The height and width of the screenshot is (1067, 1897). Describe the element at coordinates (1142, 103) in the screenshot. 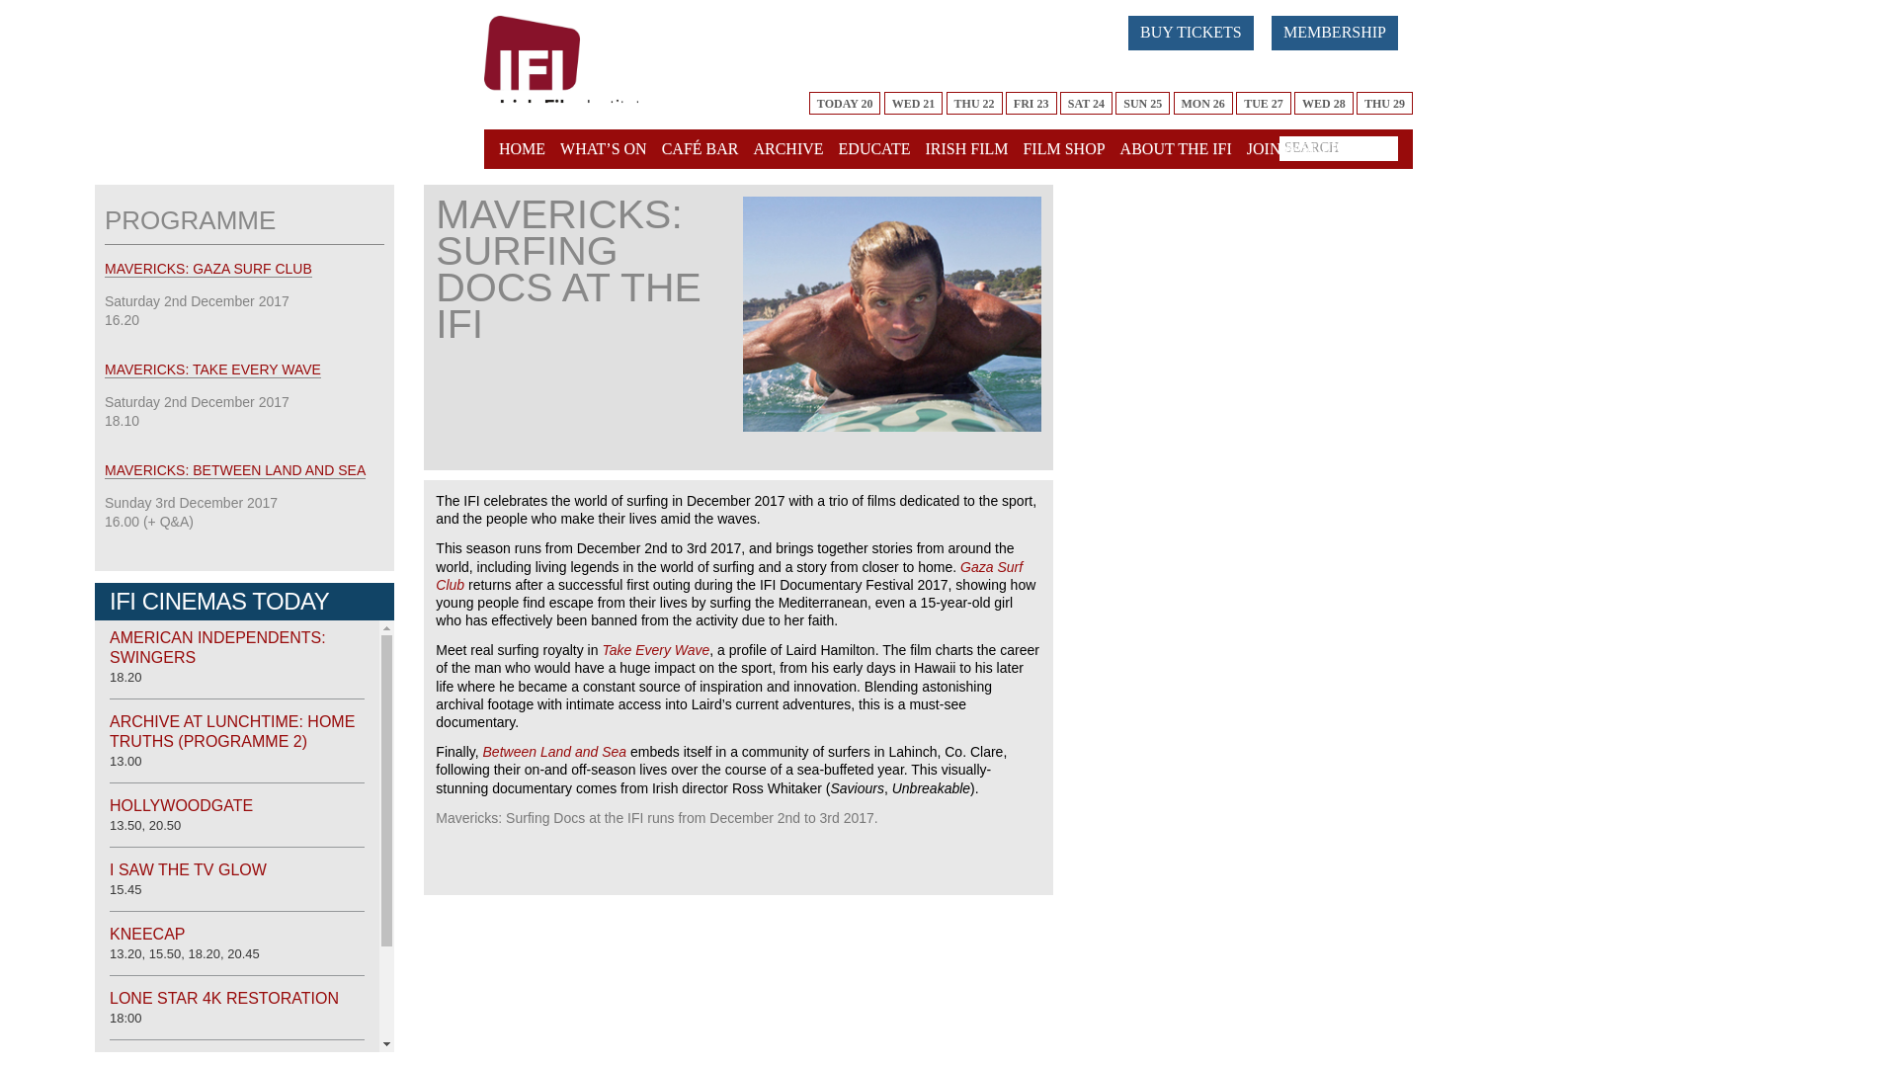

I see `SUN 25` at that location.